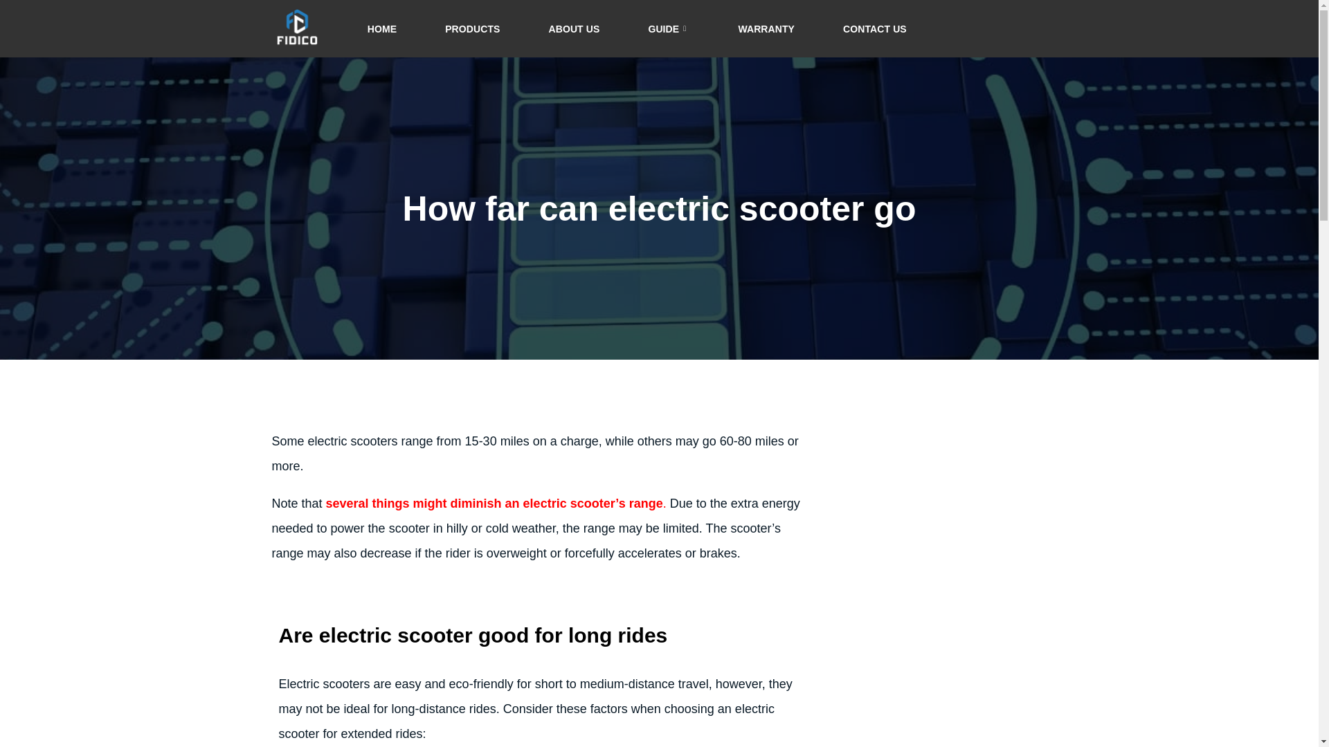 Image resolution: width=1329 pixels, height=747 pixels. I want to click on GUIDE, so click(669, 29).